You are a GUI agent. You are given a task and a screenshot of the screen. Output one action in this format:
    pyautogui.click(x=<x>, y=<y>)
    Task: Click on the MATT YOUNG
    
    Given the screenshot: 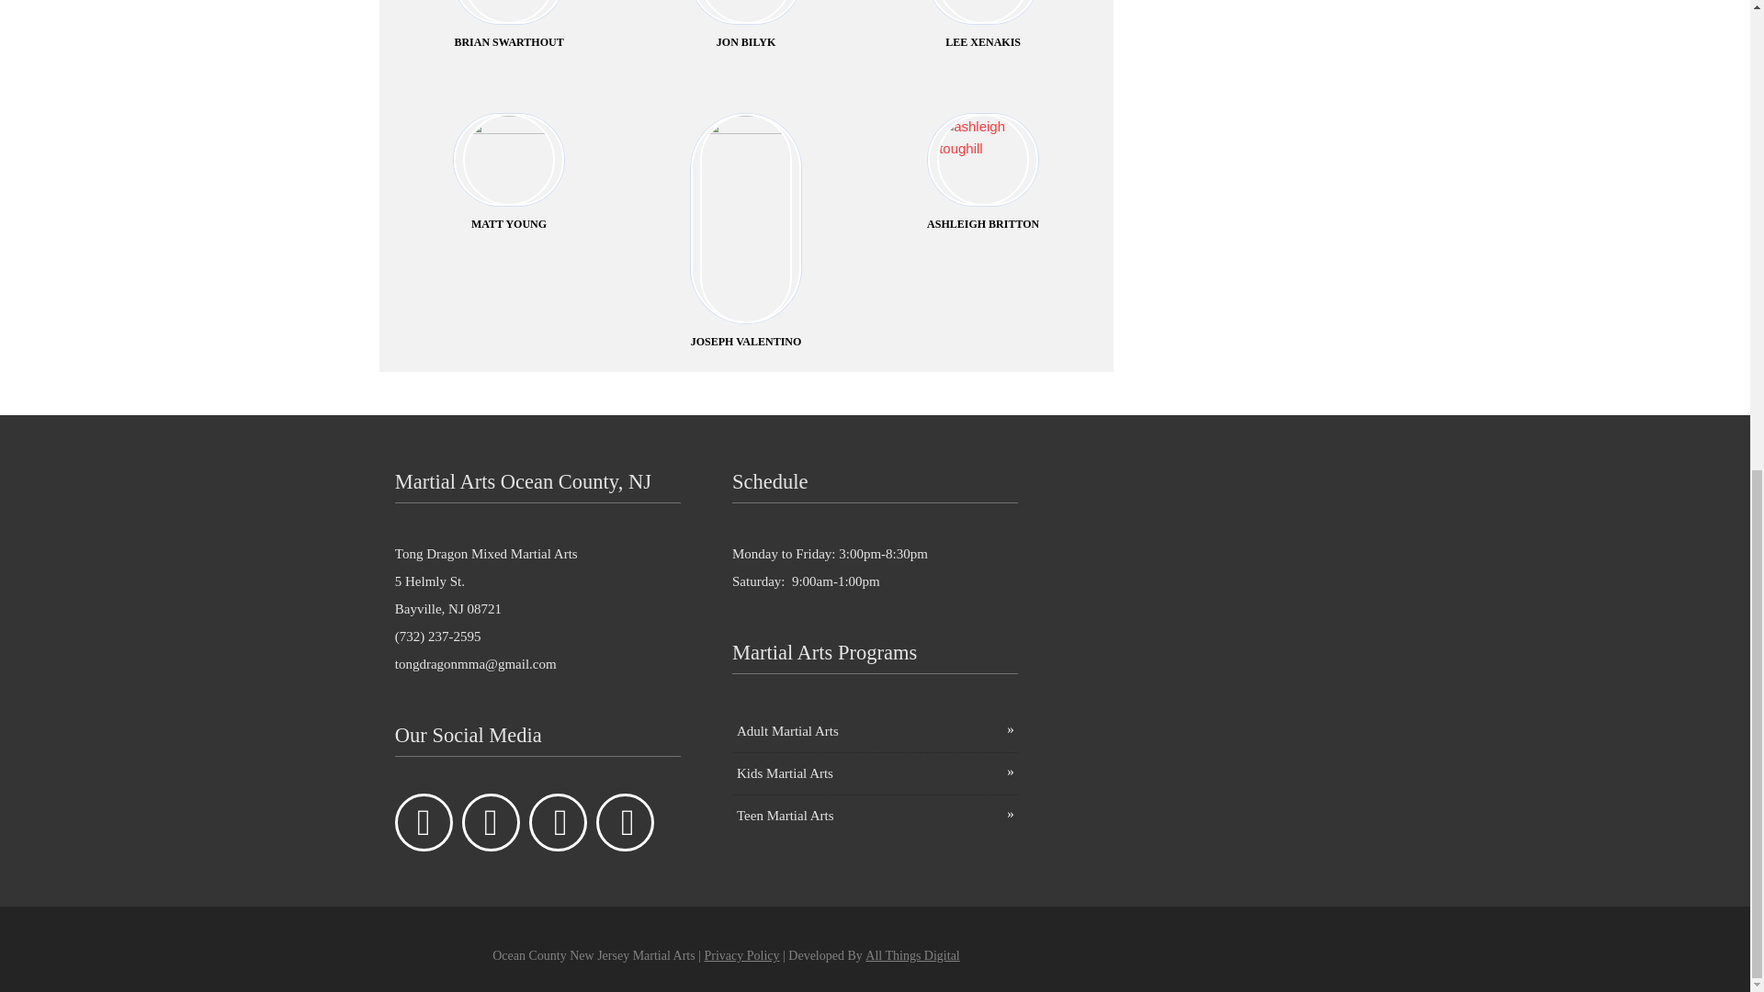 What is the action you would take?
    pyautogui.click(x=509, y=174)
    